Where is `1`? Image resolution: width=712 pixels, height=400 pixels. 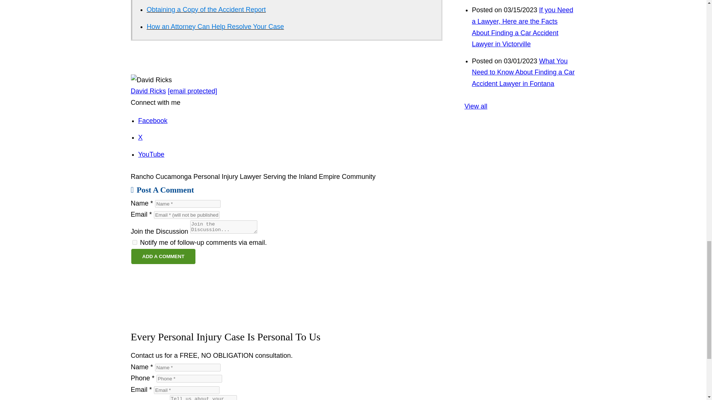 1 is located at coordinates (134, 242).